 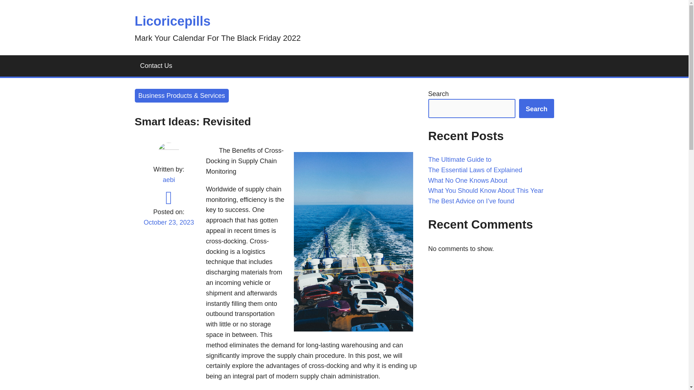 What do you see at coordinates (156, 66) in the screenshot?
I see `Contact Us` at bounding box center [156, 66].